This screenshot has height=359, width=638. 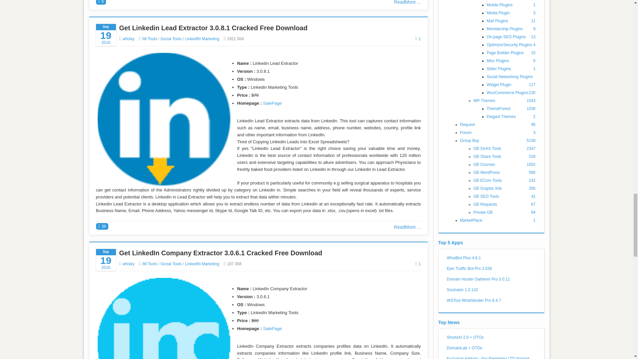 I want to click on Linkedin Lead Extractor 3.0.8.1, so click(x=164, y=119).